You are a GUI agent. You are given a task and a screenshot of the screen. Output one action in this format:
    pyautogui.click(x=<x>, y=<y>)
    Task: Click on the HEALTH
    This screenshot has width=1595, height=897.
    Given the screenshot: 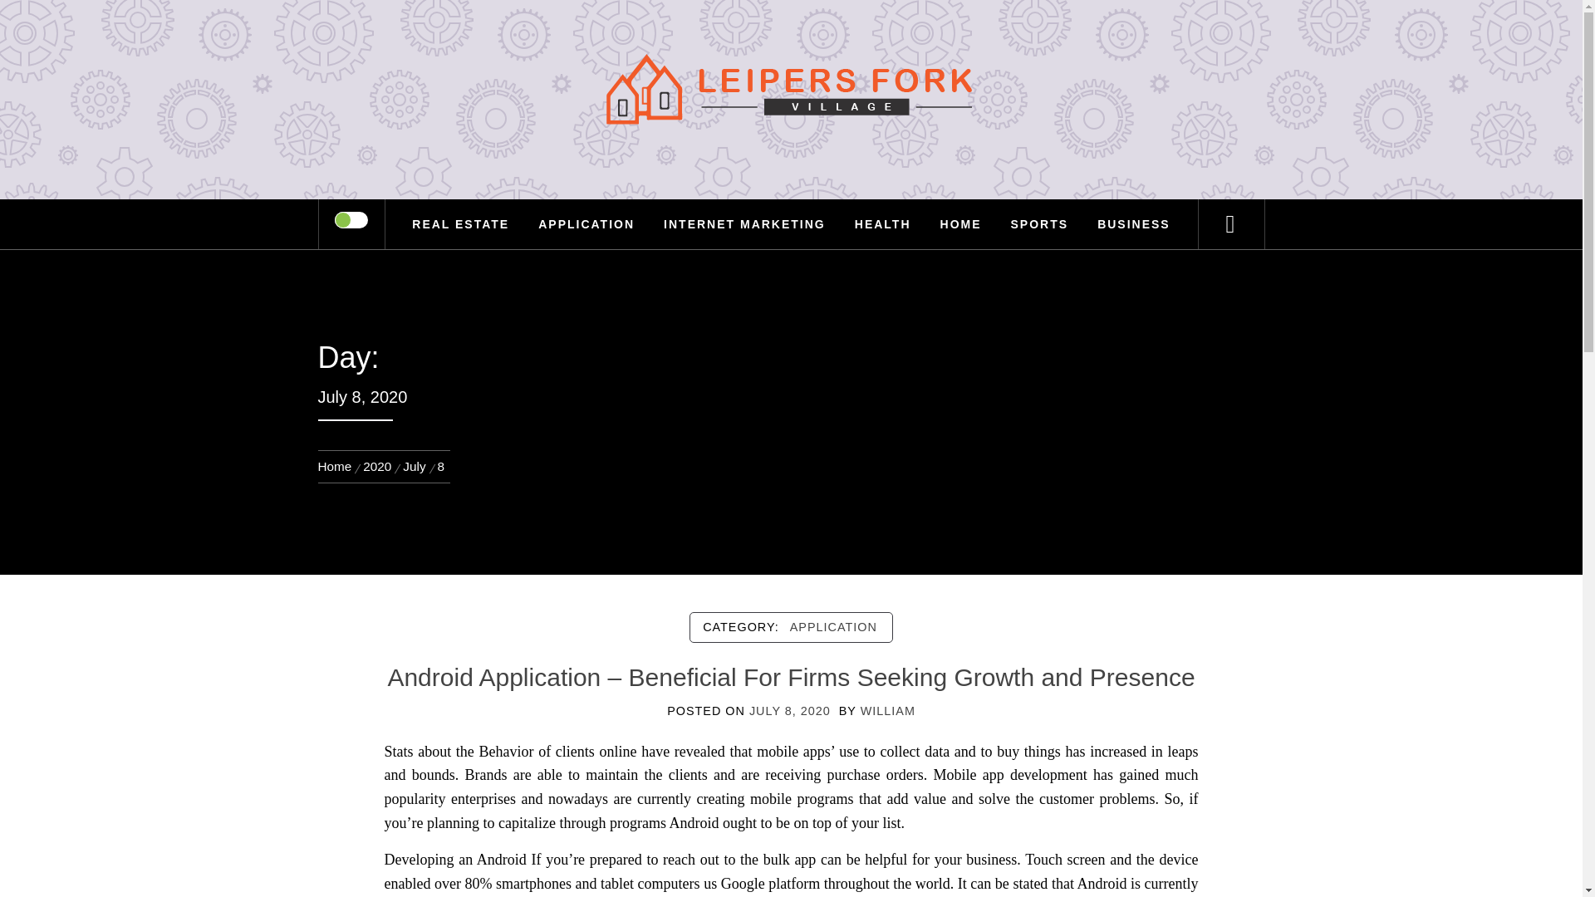 What is the action you would take?
    pyautogui.click(x=882, y=224)
    